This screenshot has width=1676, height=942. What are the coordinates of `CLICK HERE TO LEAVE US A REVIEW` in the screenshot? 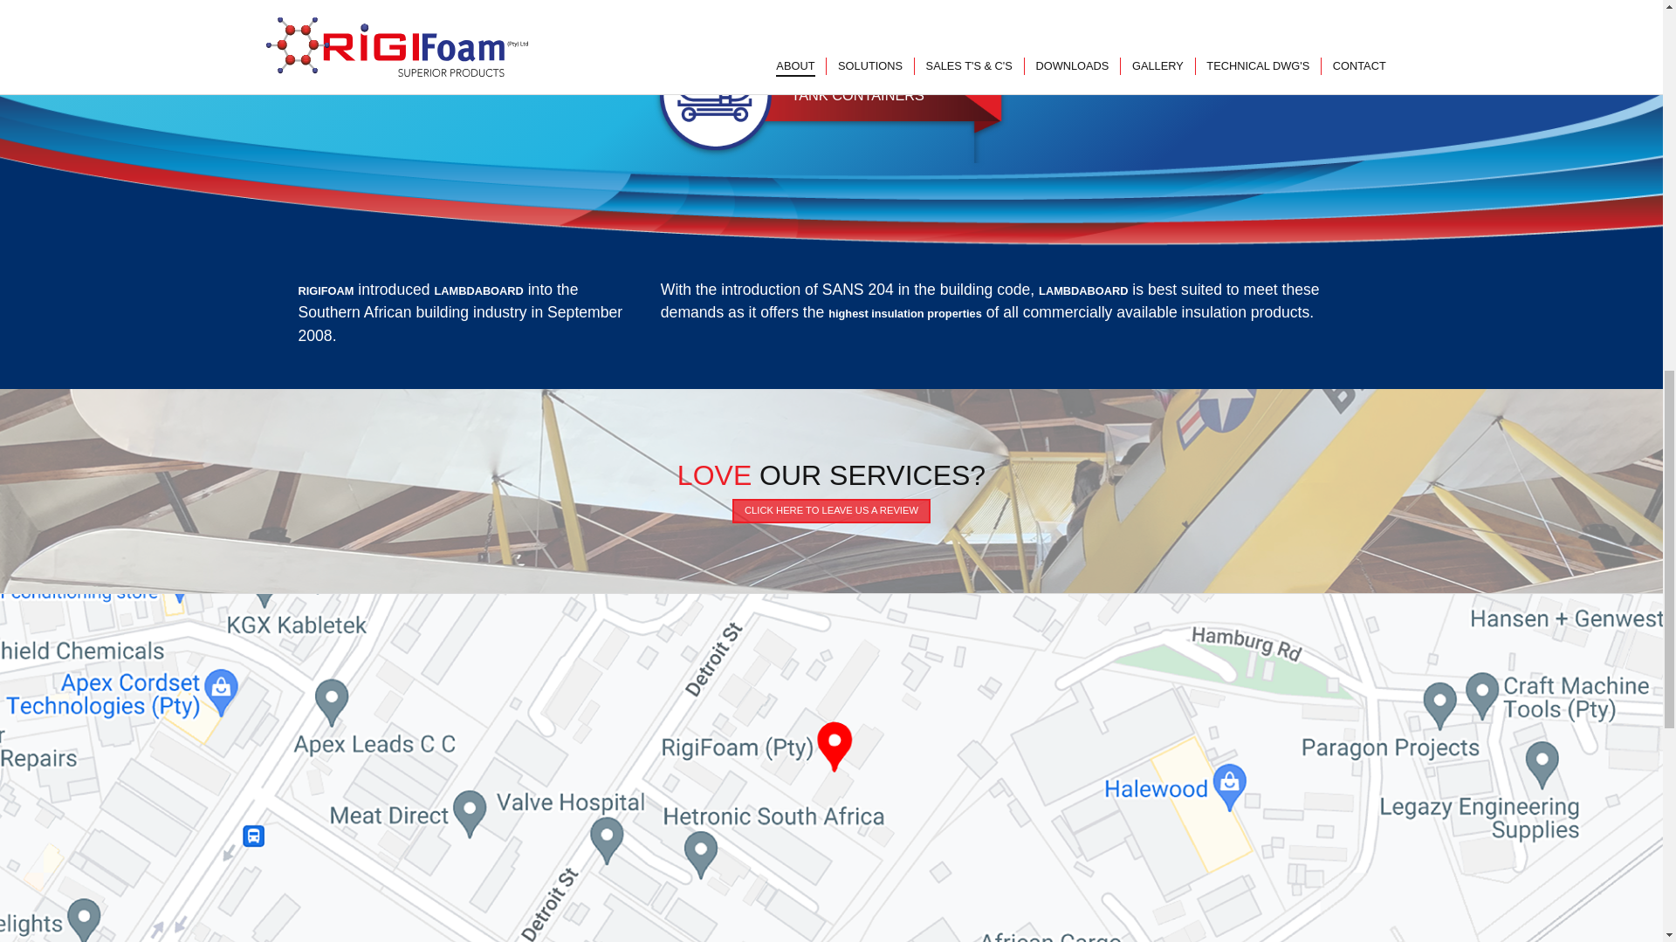 It's located at (831, 511).